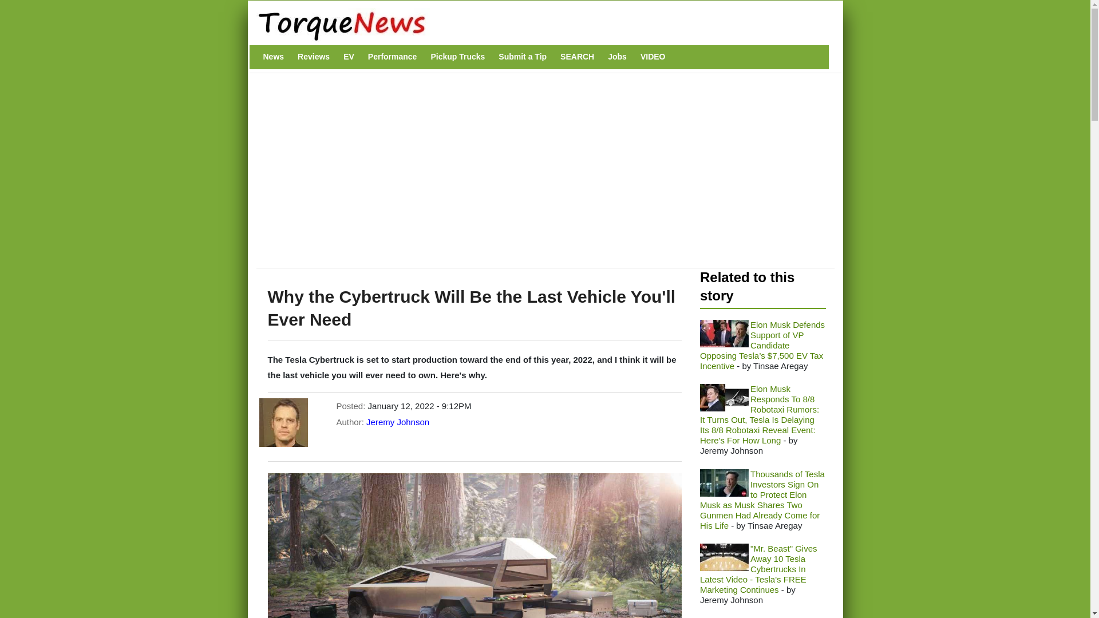 The width and height of the screenshot is (1099, 618). Describe the element at coordinates (653, 57) in the screenshot. I see `VIDEO` at that location.